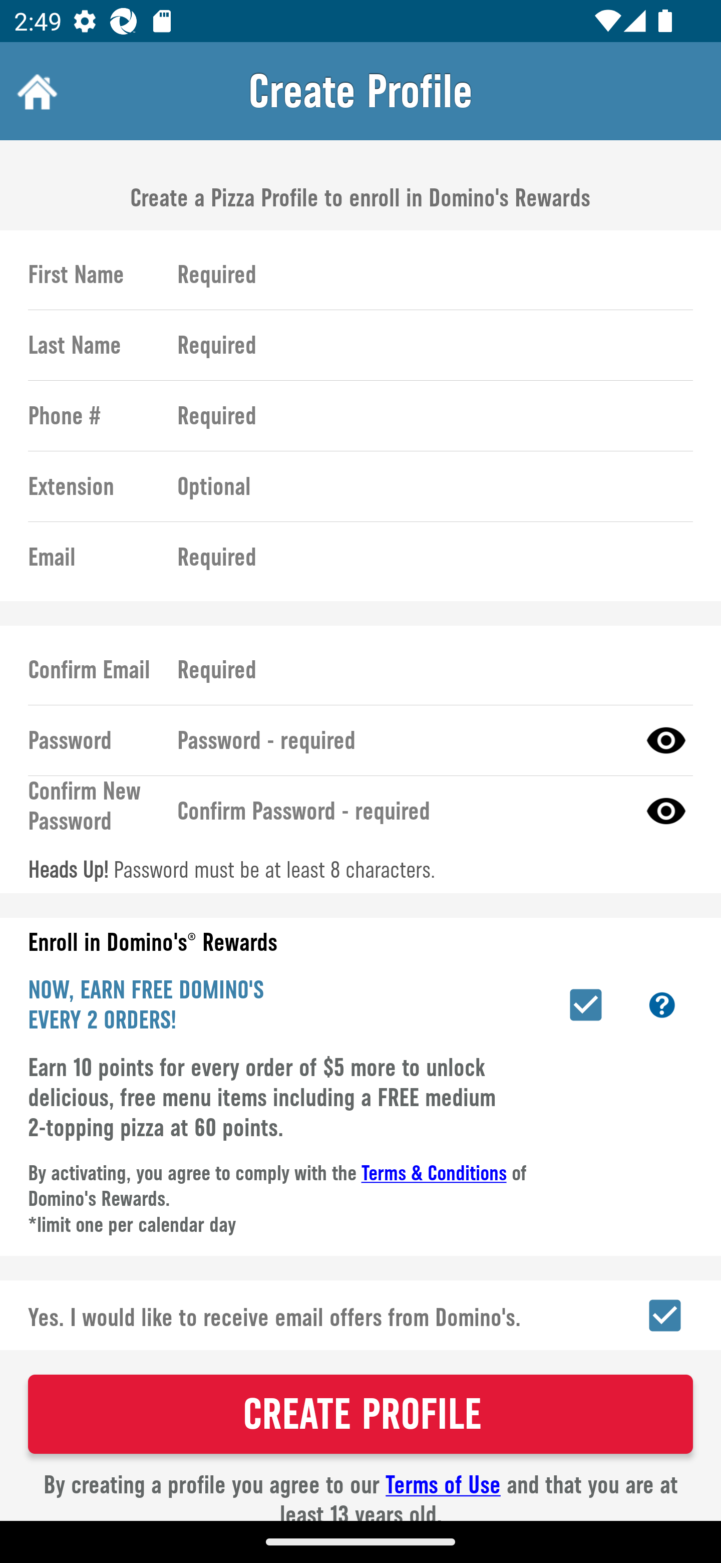  I want to click on Optional Phone extension, optional, so click(426, 487).